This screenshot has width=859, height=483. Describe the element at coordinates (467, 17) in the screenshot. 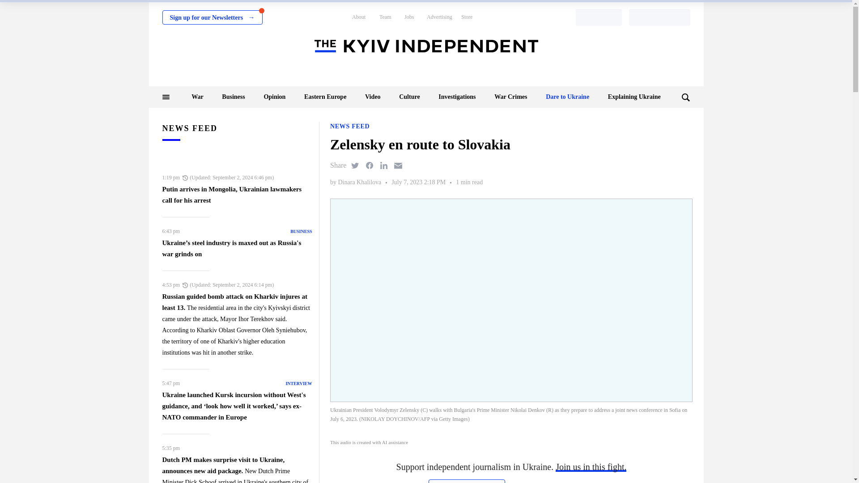

I see `Store` at that location.